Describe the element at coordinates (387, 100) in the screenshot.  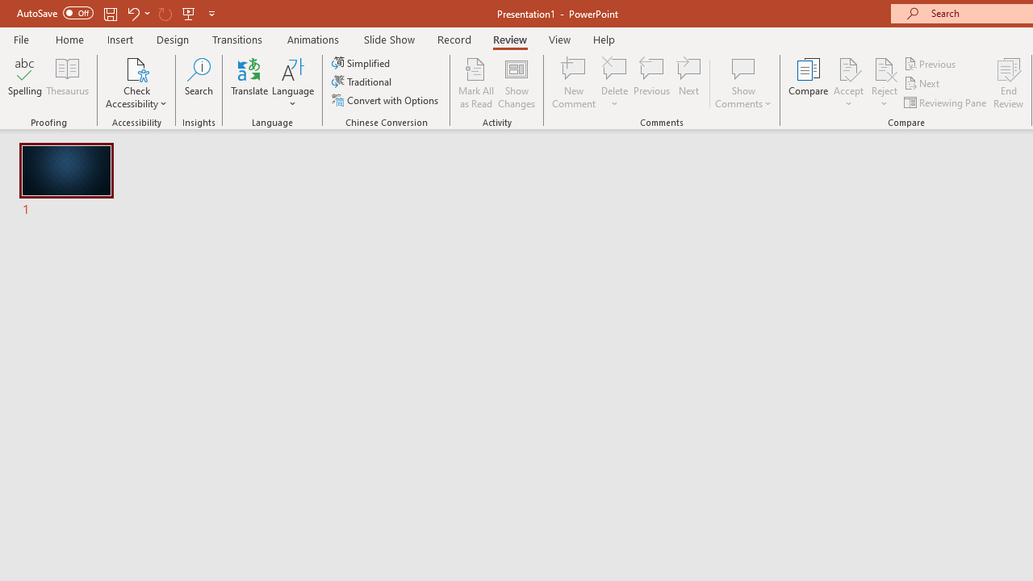
I see `Convert with Options...` at that location.